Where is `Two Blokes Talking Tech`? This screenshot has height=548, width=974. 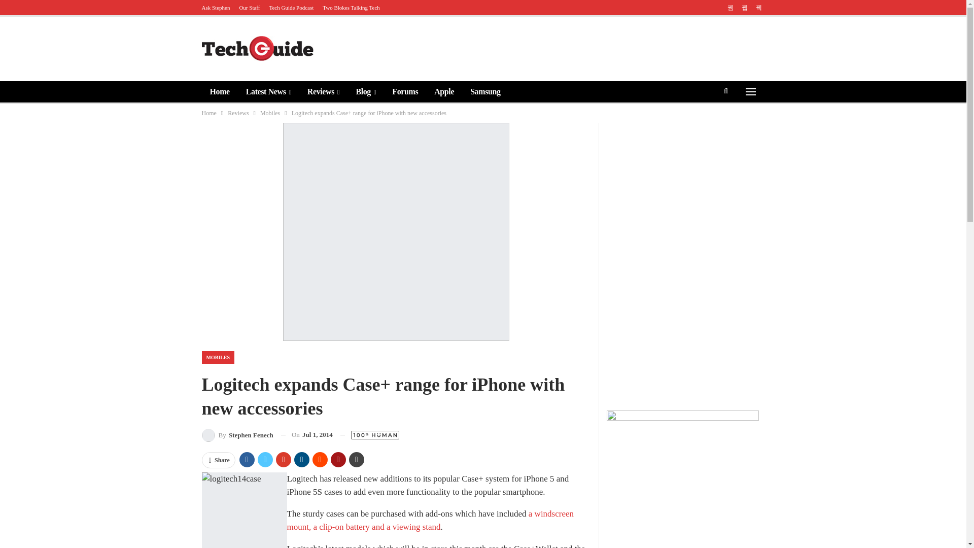
Two Blokes Talking Tech is located at coordinates (351, 7).